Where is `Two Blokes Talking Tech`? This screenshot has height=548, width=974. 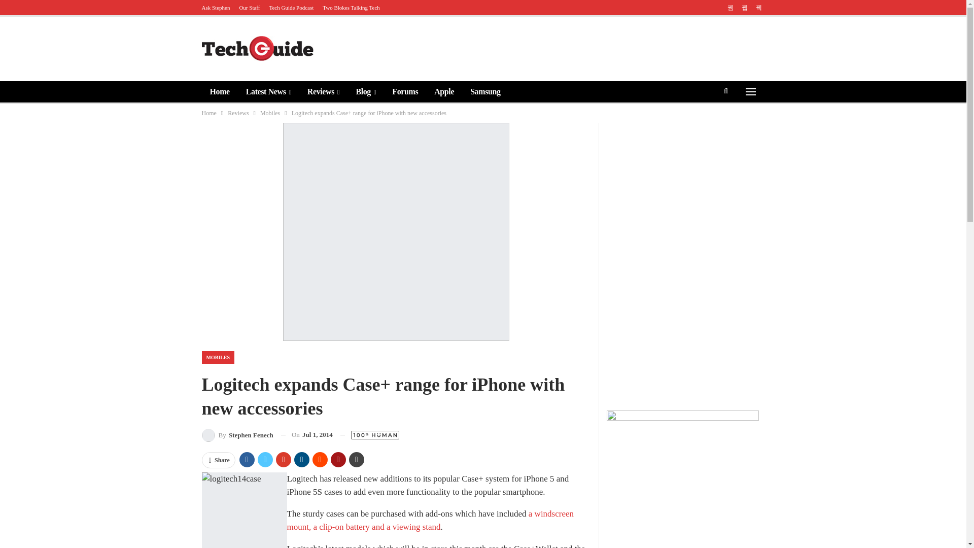
Two Blokes Talking Tech is located at coordinates (351, 7).